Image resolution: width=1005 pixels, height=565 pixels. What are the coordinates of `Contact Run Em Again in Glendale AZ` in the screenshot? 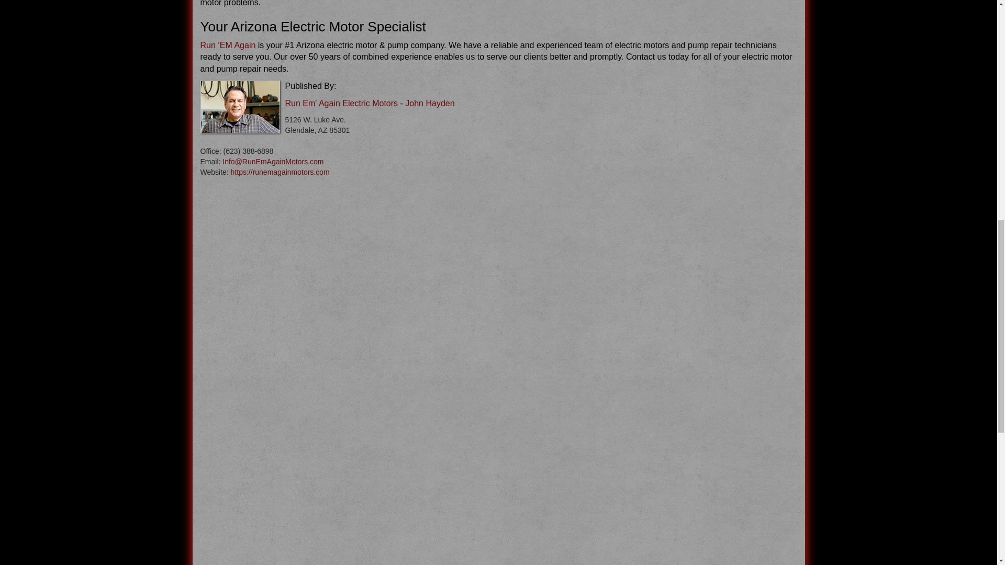 It's located at (273, 162).